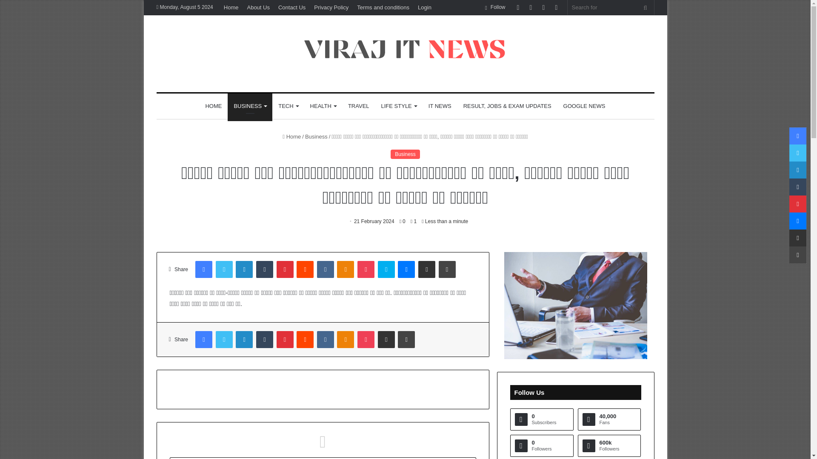 The height and width of the screenshot is (459, 817). I want to click on Reddit, so click(305, 269).